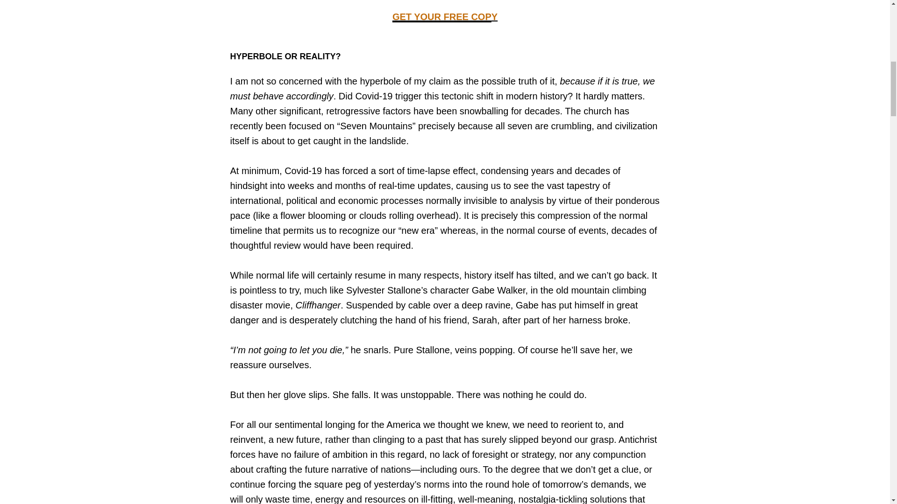  What do you see at coordinates (442, 17) in the screenshot?
I see `GET YOUR FREE COP` at bounding box center [442, 17].